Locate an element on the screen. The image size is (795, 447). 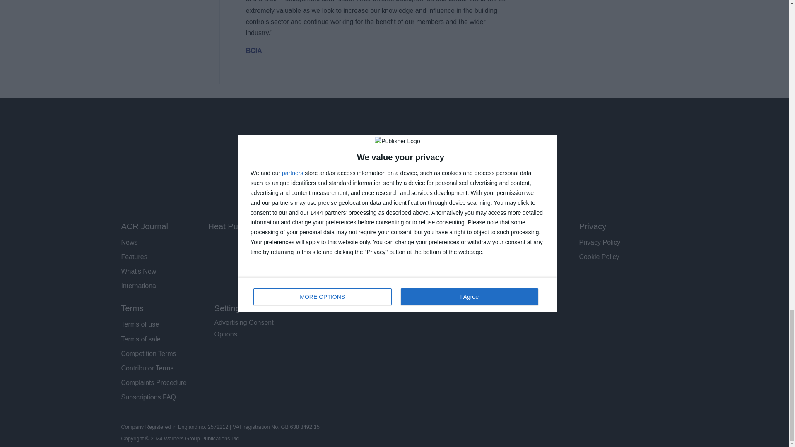
View your Advertising Consent options for this website is located at coordinates (244, 328).